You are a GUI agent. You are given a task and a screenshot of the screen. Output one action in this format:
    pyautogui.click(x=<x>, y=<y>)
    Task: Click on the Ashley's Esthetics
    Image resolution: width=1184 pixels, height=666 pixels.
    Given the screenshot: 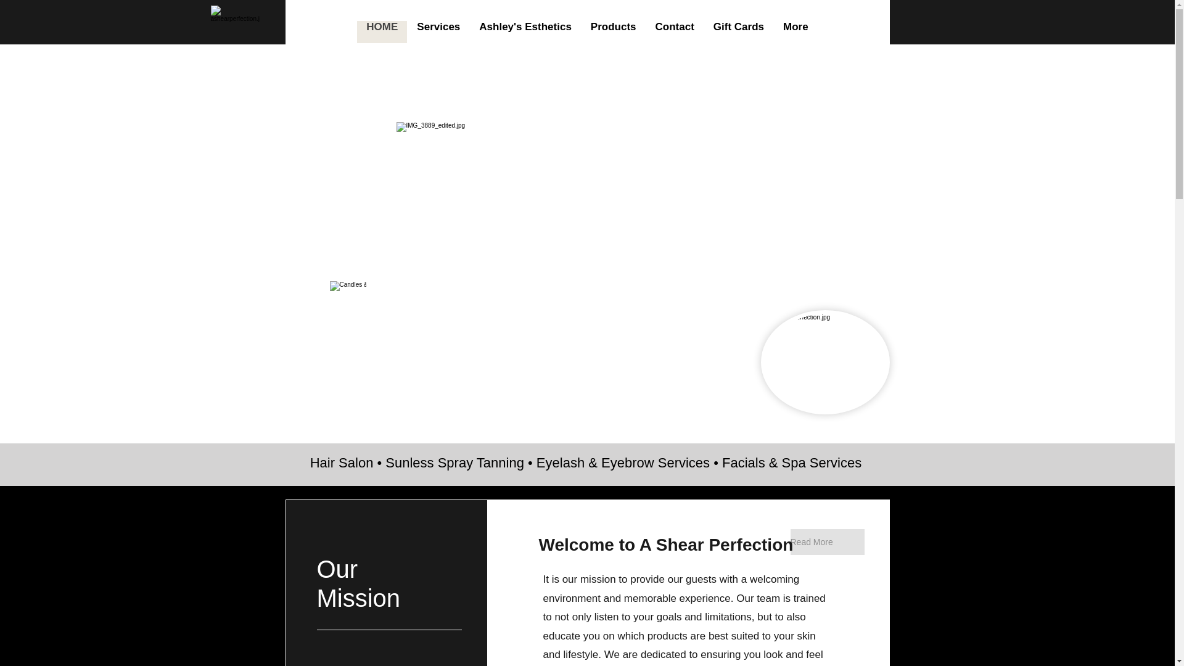 What is the action you would take?
    pyautogui.click(x=525, y=32)
    